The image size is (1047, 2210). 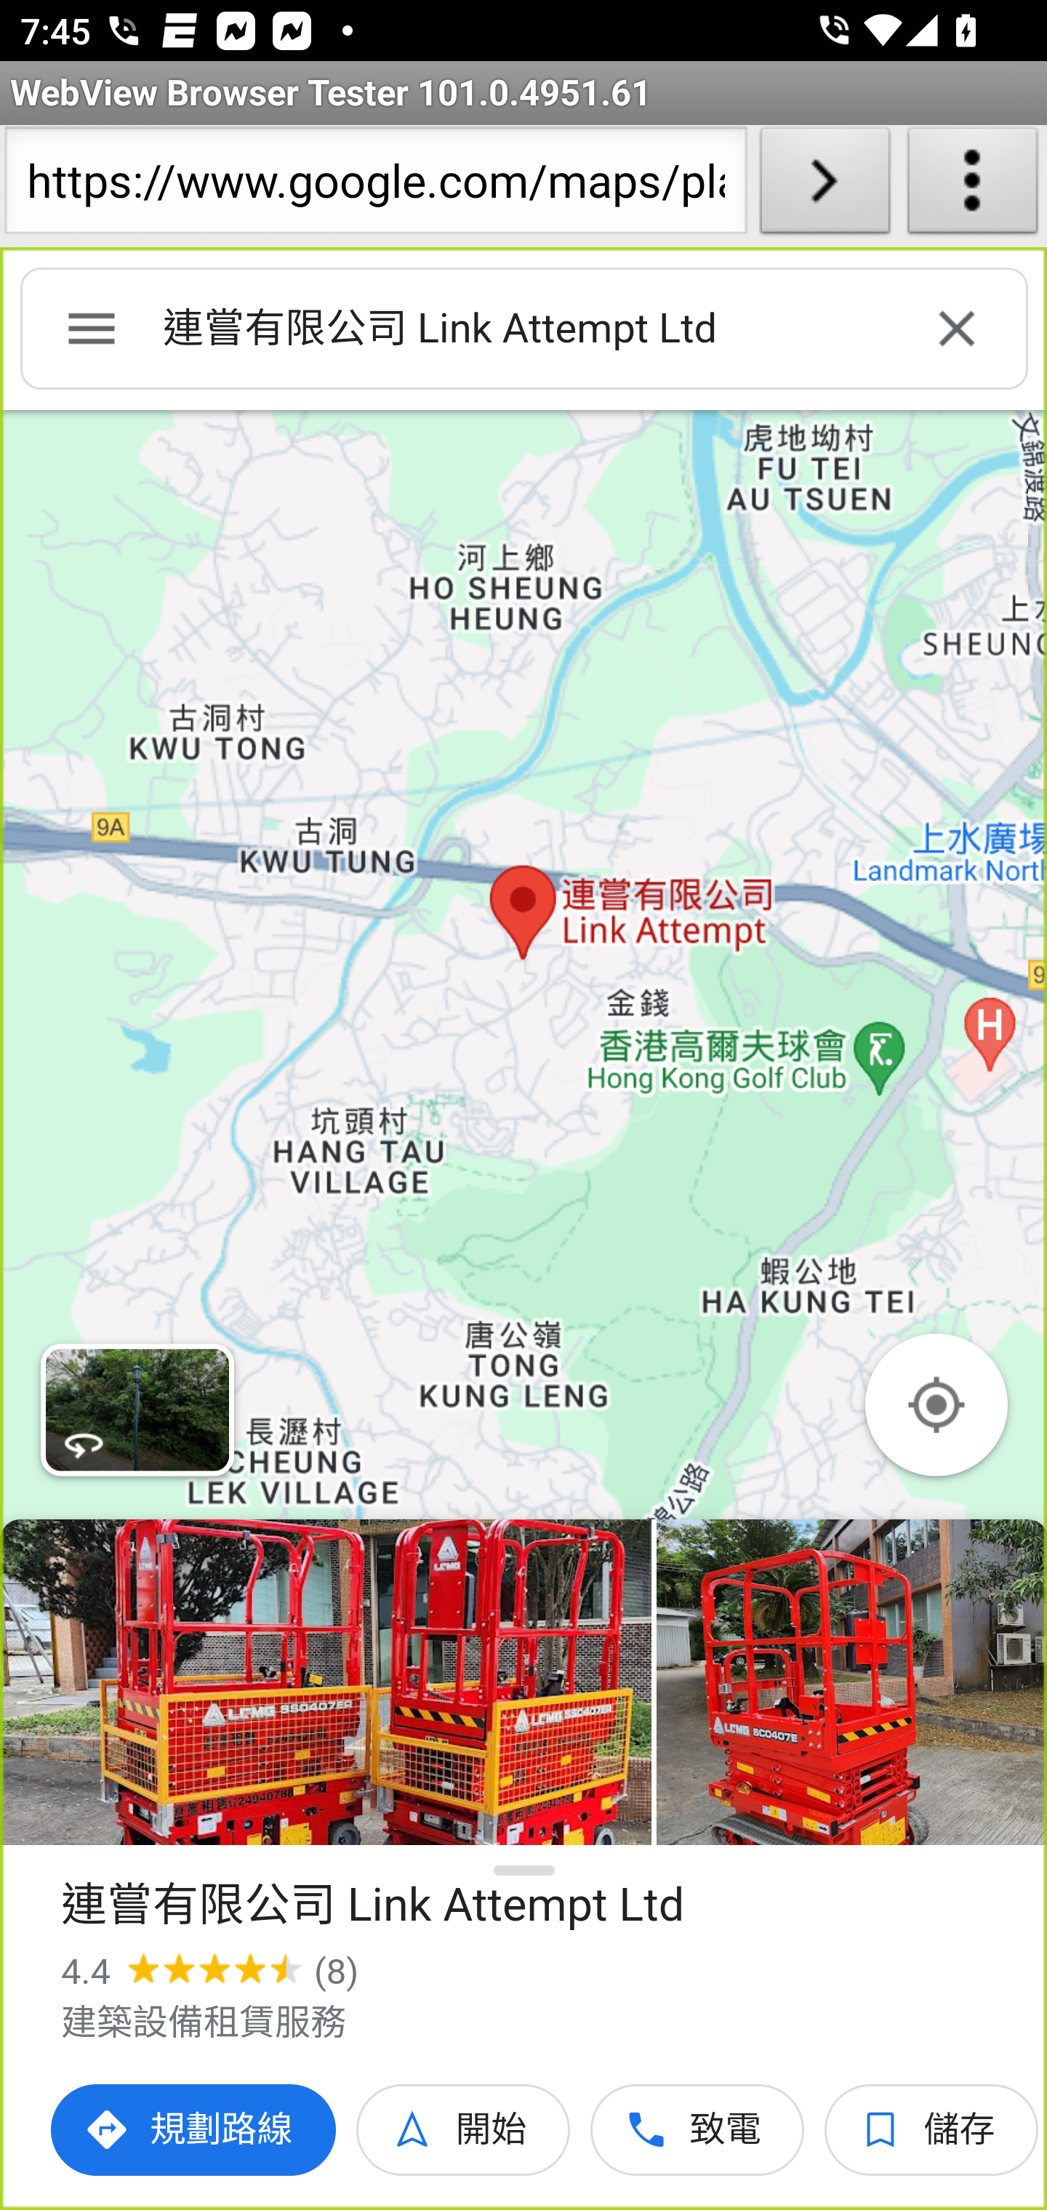 What do you see at coordinates (932, 2130) in the screenshot?
I see `將「連嘗有限公司 Link Attempt Ltd」儲存至清單中` at bounding box center [932, 2130].